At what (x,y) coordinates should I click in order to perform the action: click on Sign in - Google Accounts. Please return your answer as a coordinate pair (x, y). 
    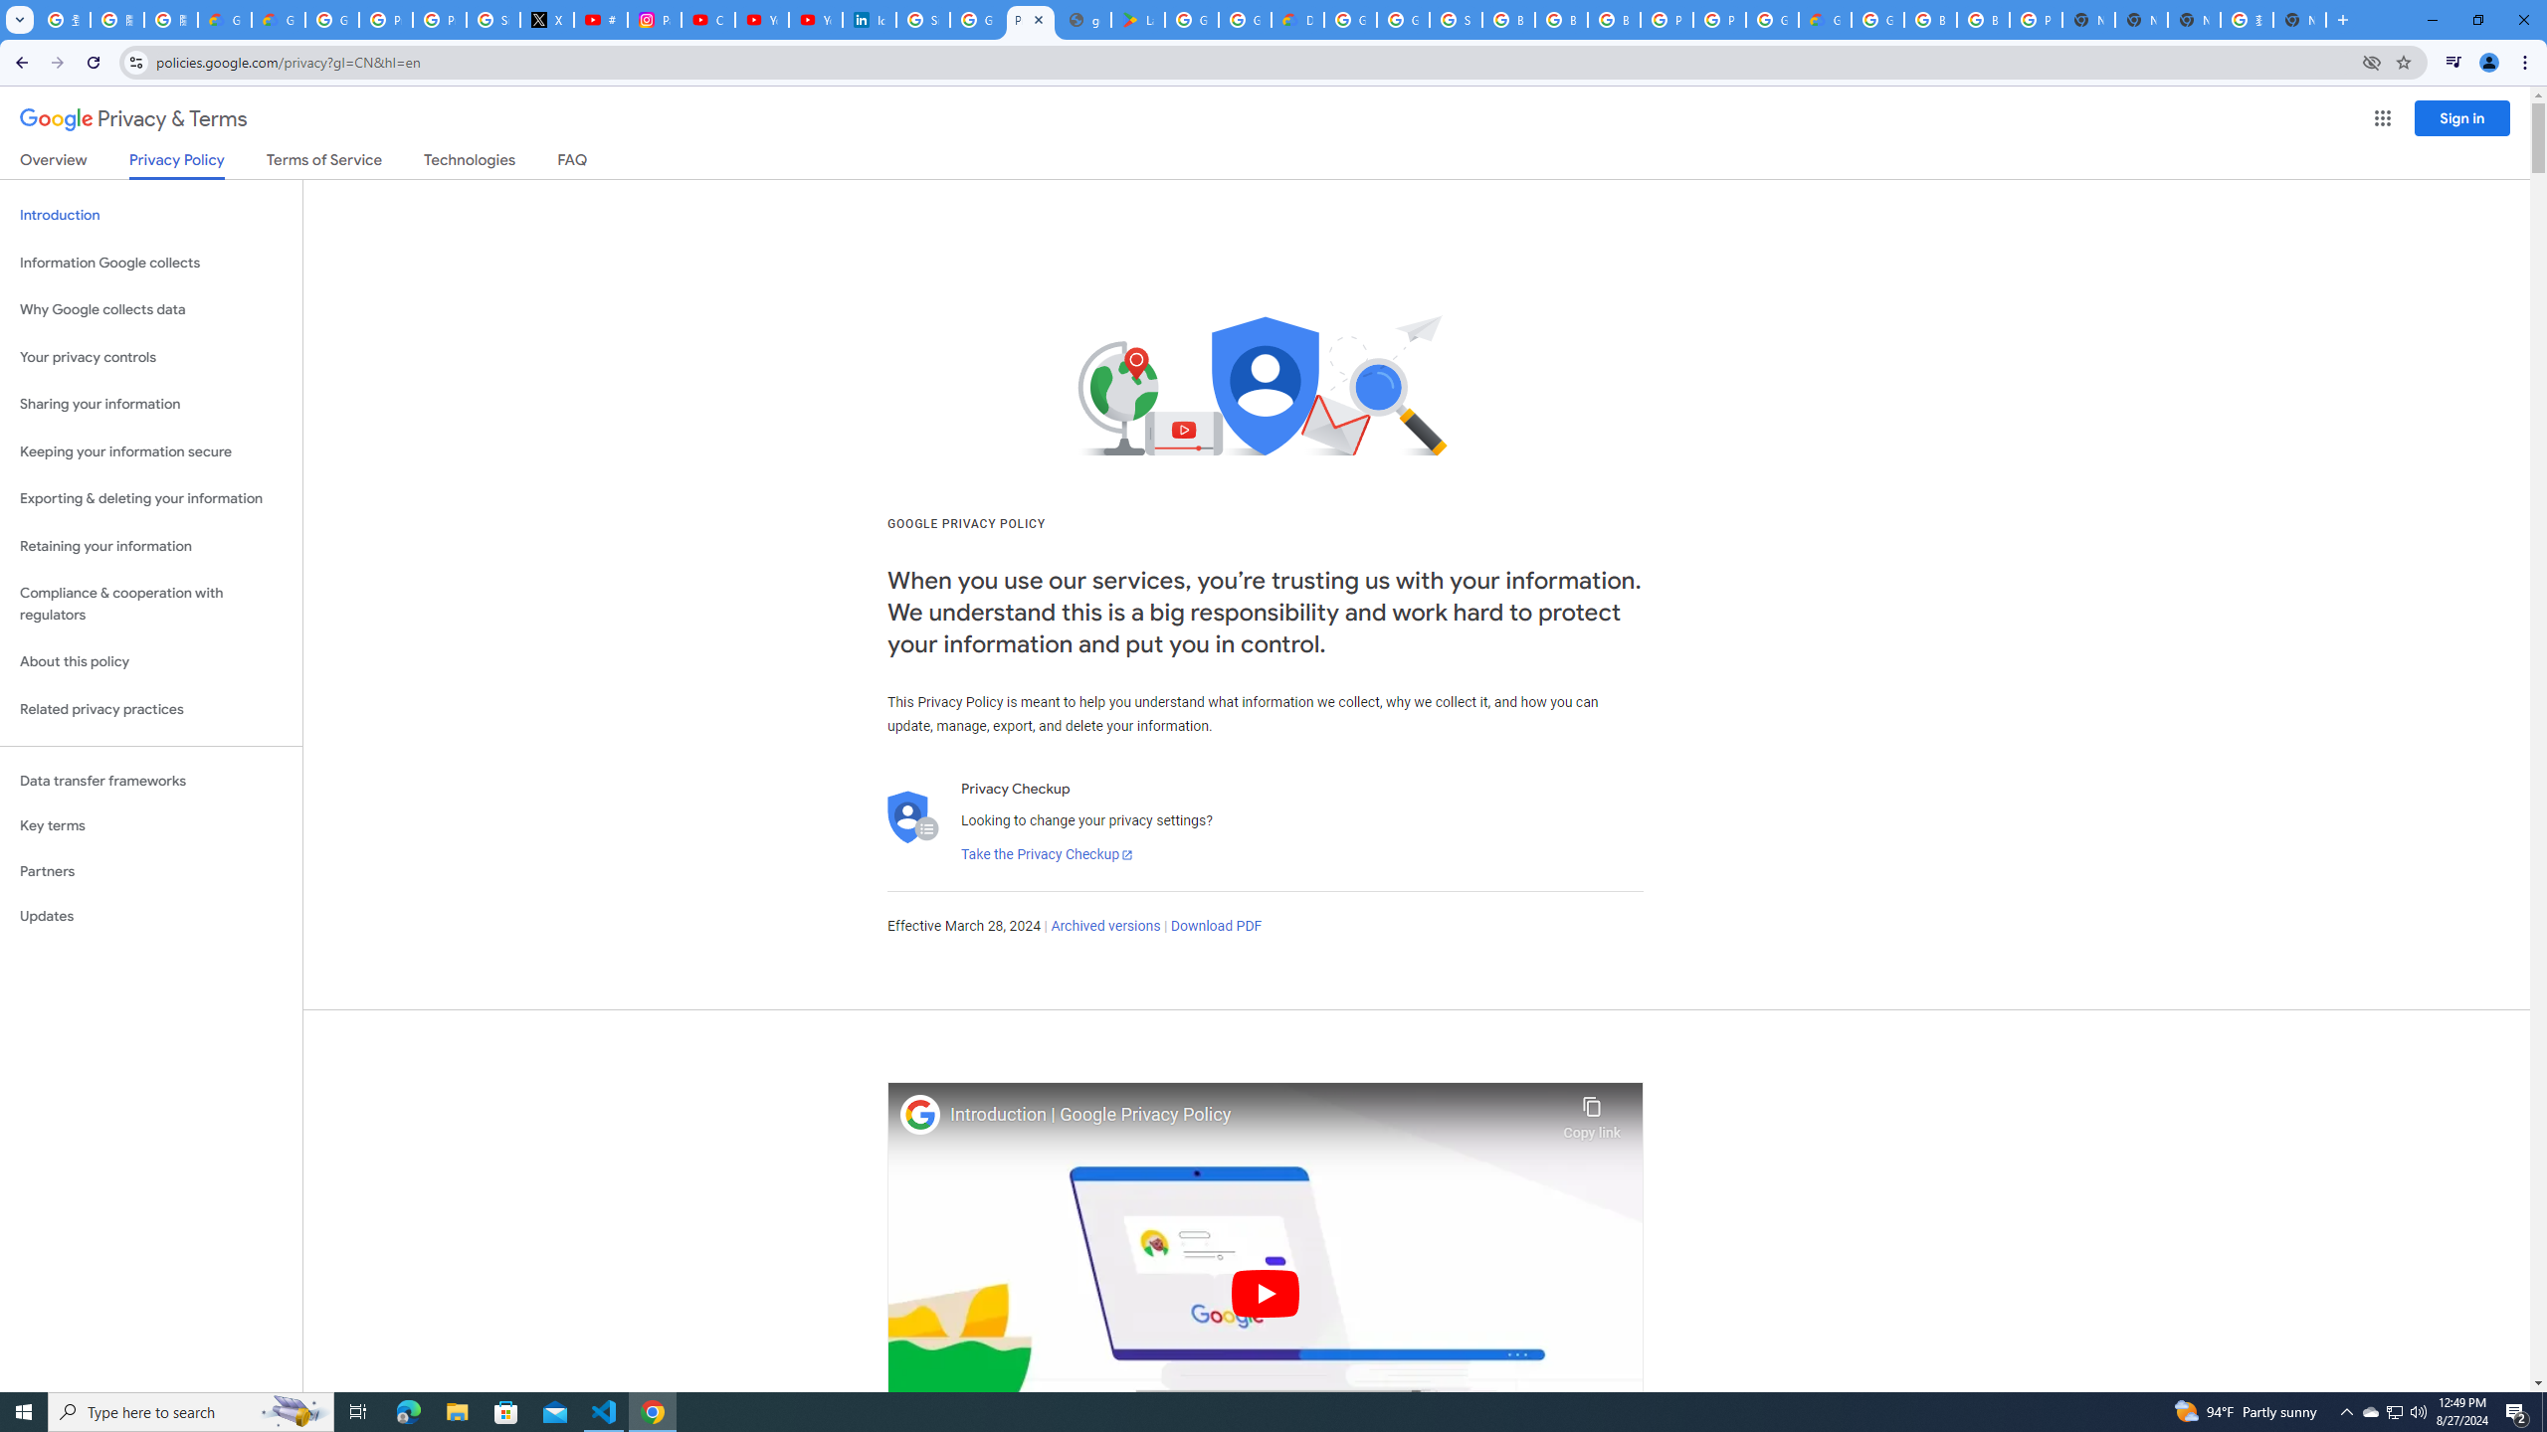
    Looking at the image, I should click on (493, 20).